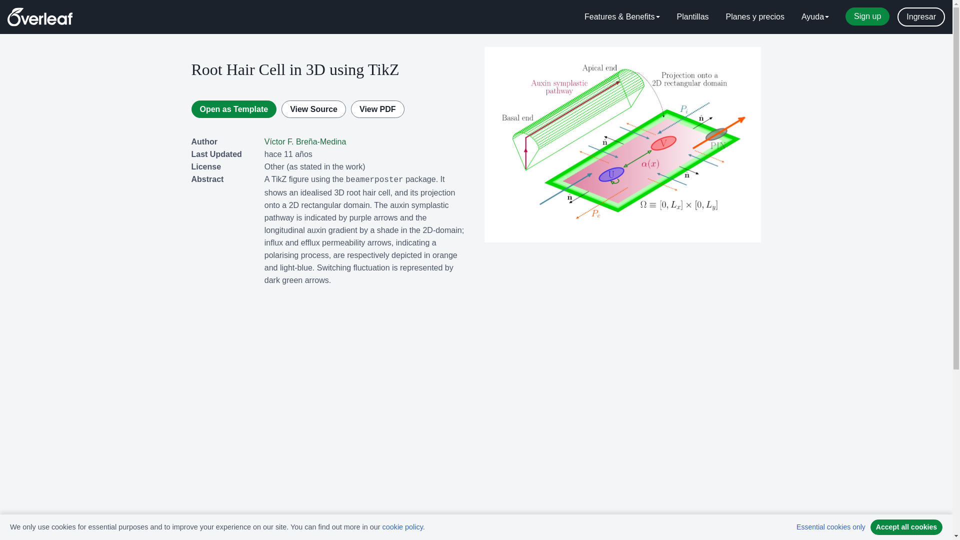 This screenshot has height=540, width=960. I want to click on Plantillas, so click(692, 17).